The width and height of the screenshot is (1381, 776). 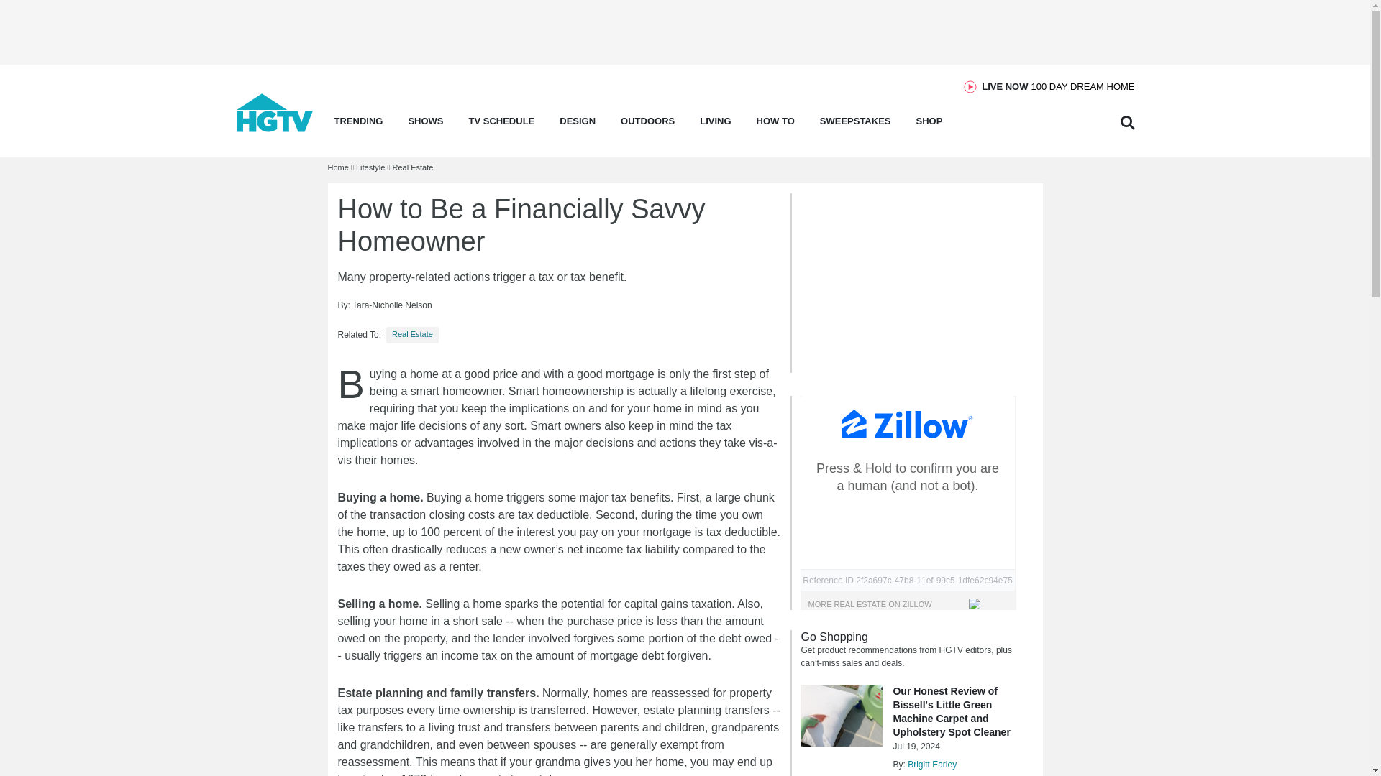 I want to click on 3rd party ad content, so click(x=275, y=128).